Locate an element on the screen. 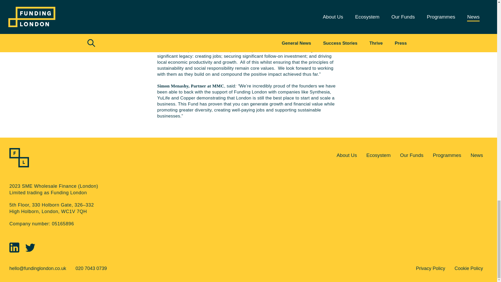 The image size is (501, 282). Programmes is located at coordinates (447, 156).